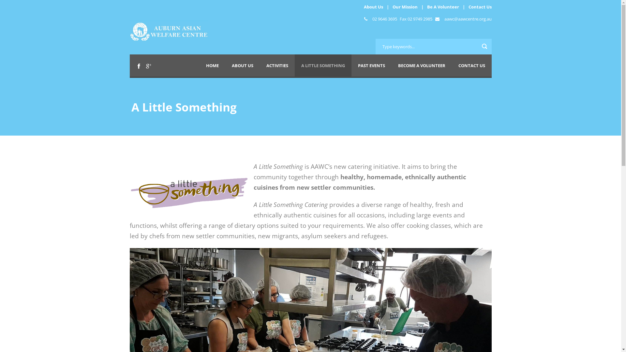 This screenshot has width=626, height=352. Describe the element at coordinates (468, 19) in the screenshot. I see `aawc@aawcentre.org.au` at that location.